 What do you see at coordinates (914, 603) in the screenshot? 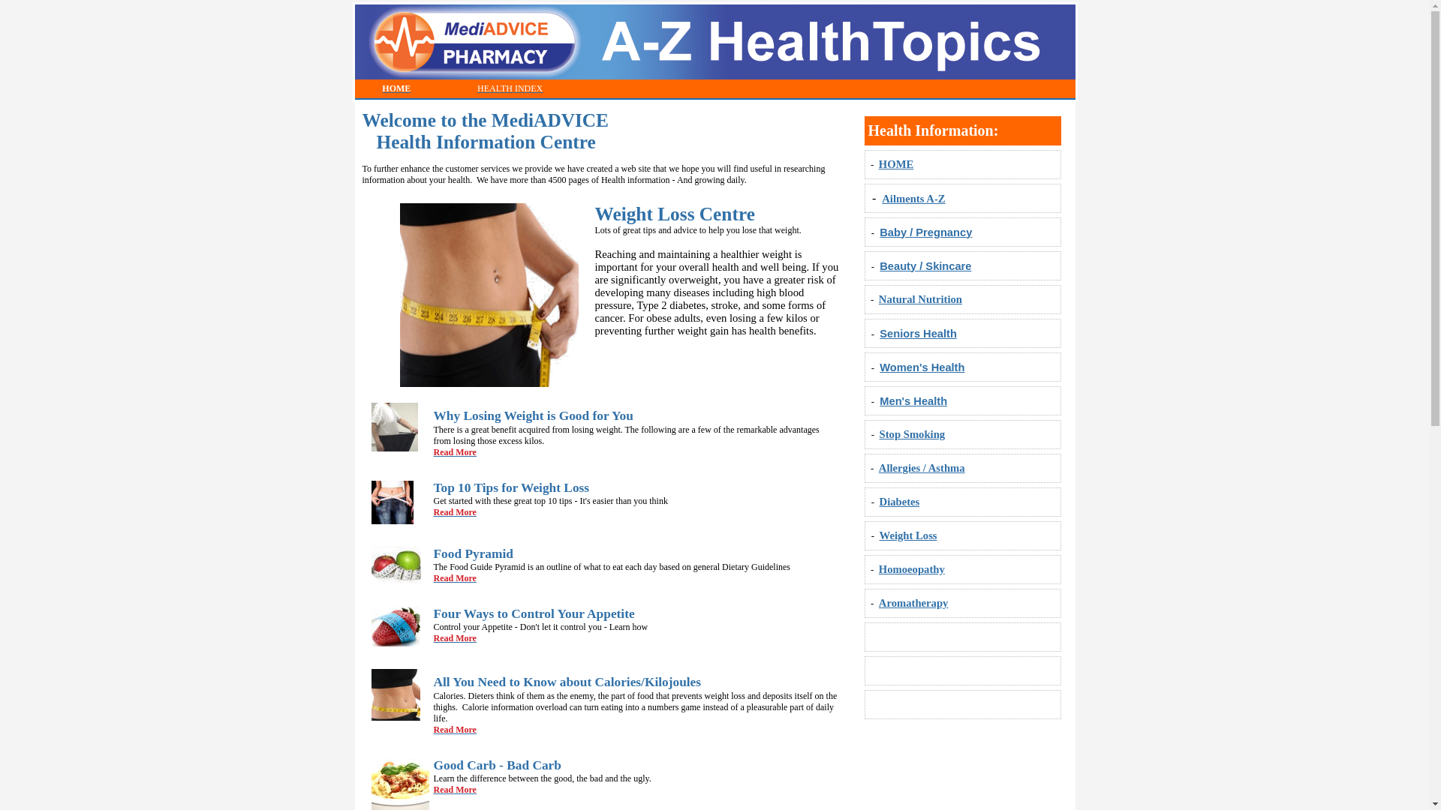
I see `Aromatherapy` at bounding box center [914, 603].